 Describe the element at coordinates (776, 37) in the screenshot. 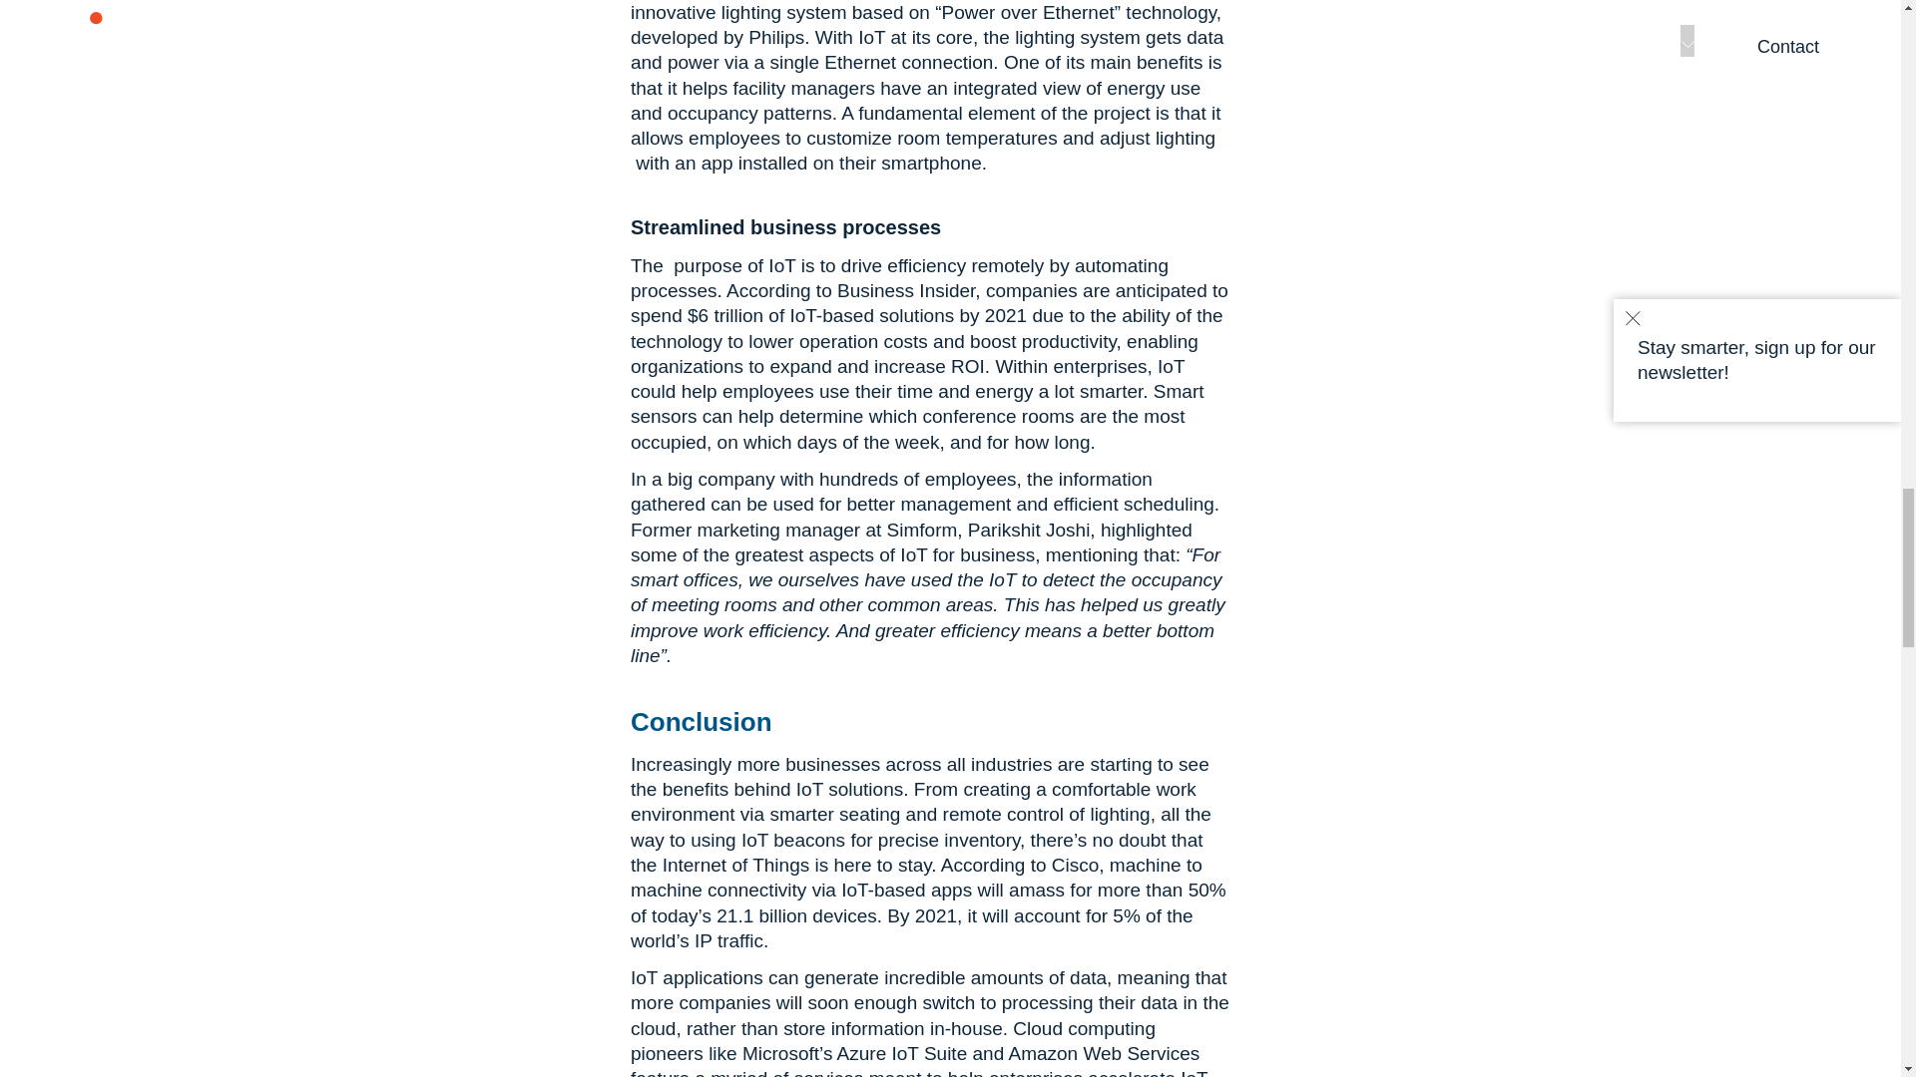

I see `Philips` at that location.